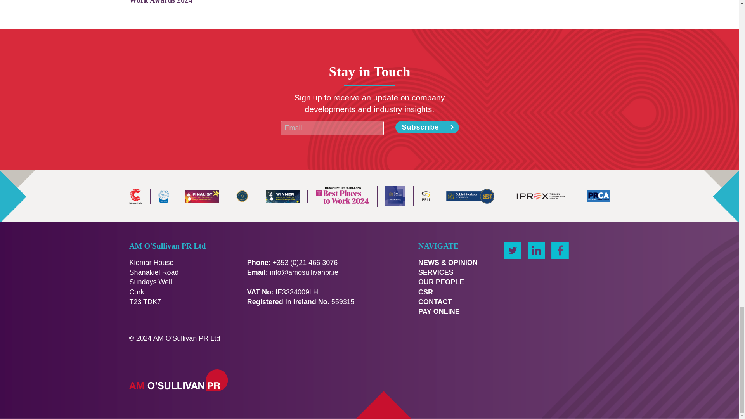  What do you see at coordinates (427, 127) in the screenshot?
I see `Subscribe` at bounding box center [427, 127].